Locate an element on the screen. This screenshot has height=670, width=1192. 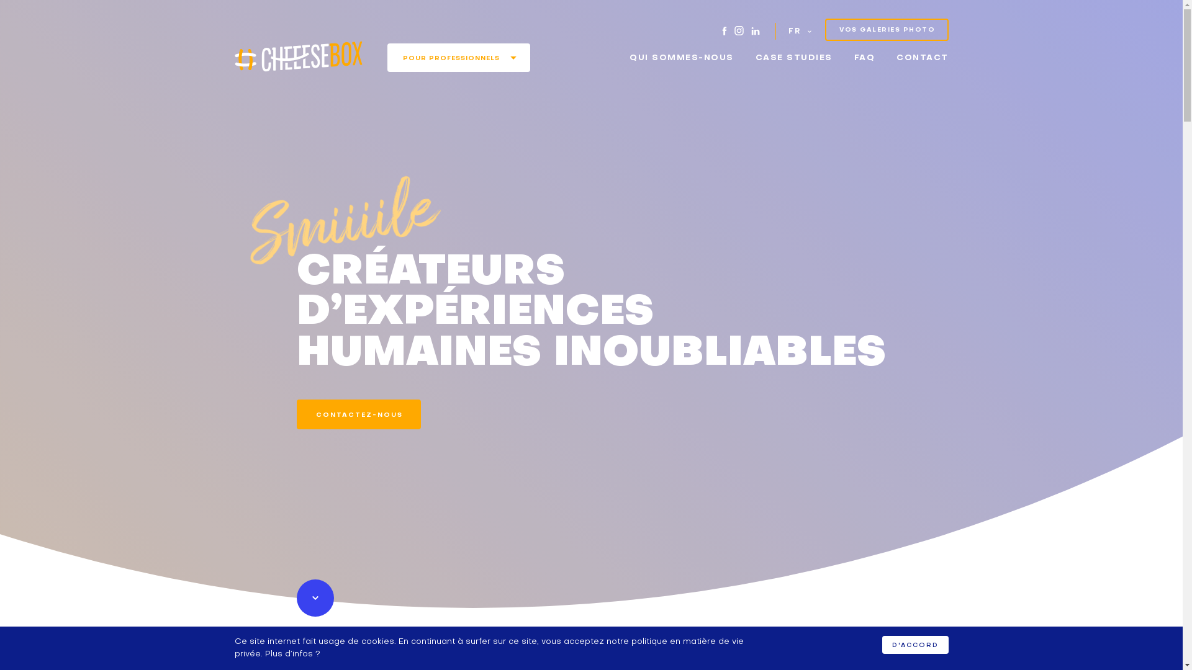
LinkedIn is located at coordinates (756, 30).